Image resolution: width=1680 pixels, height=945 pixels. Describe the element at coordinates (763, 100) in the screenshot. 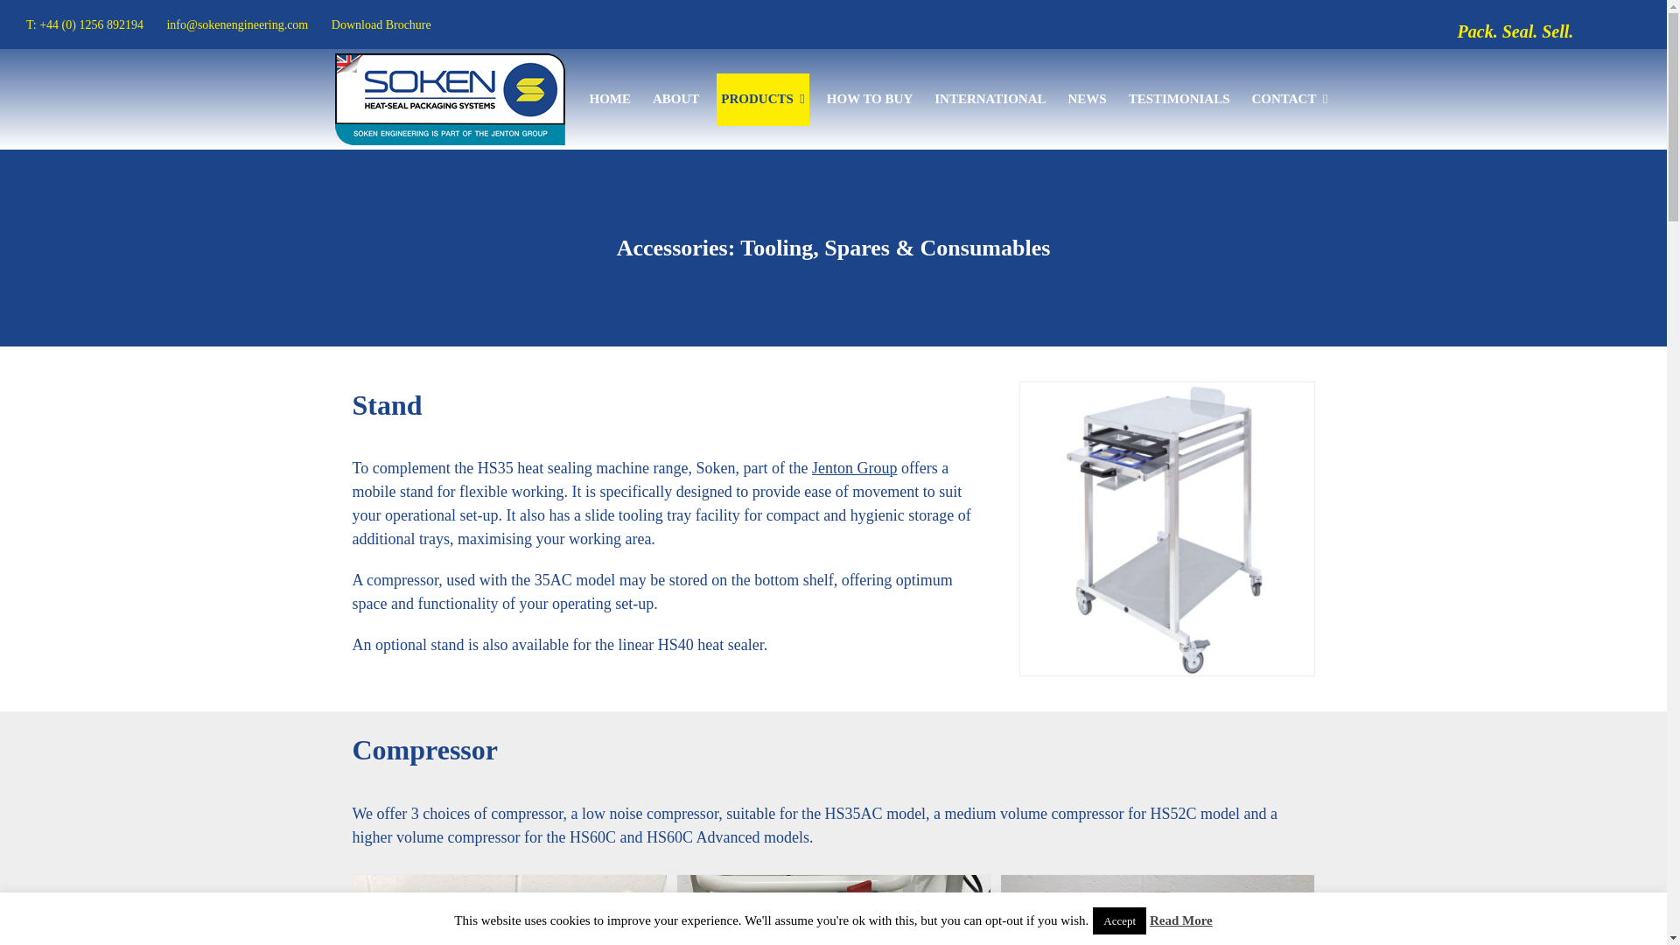

I see `PRODUCTS` at that location.